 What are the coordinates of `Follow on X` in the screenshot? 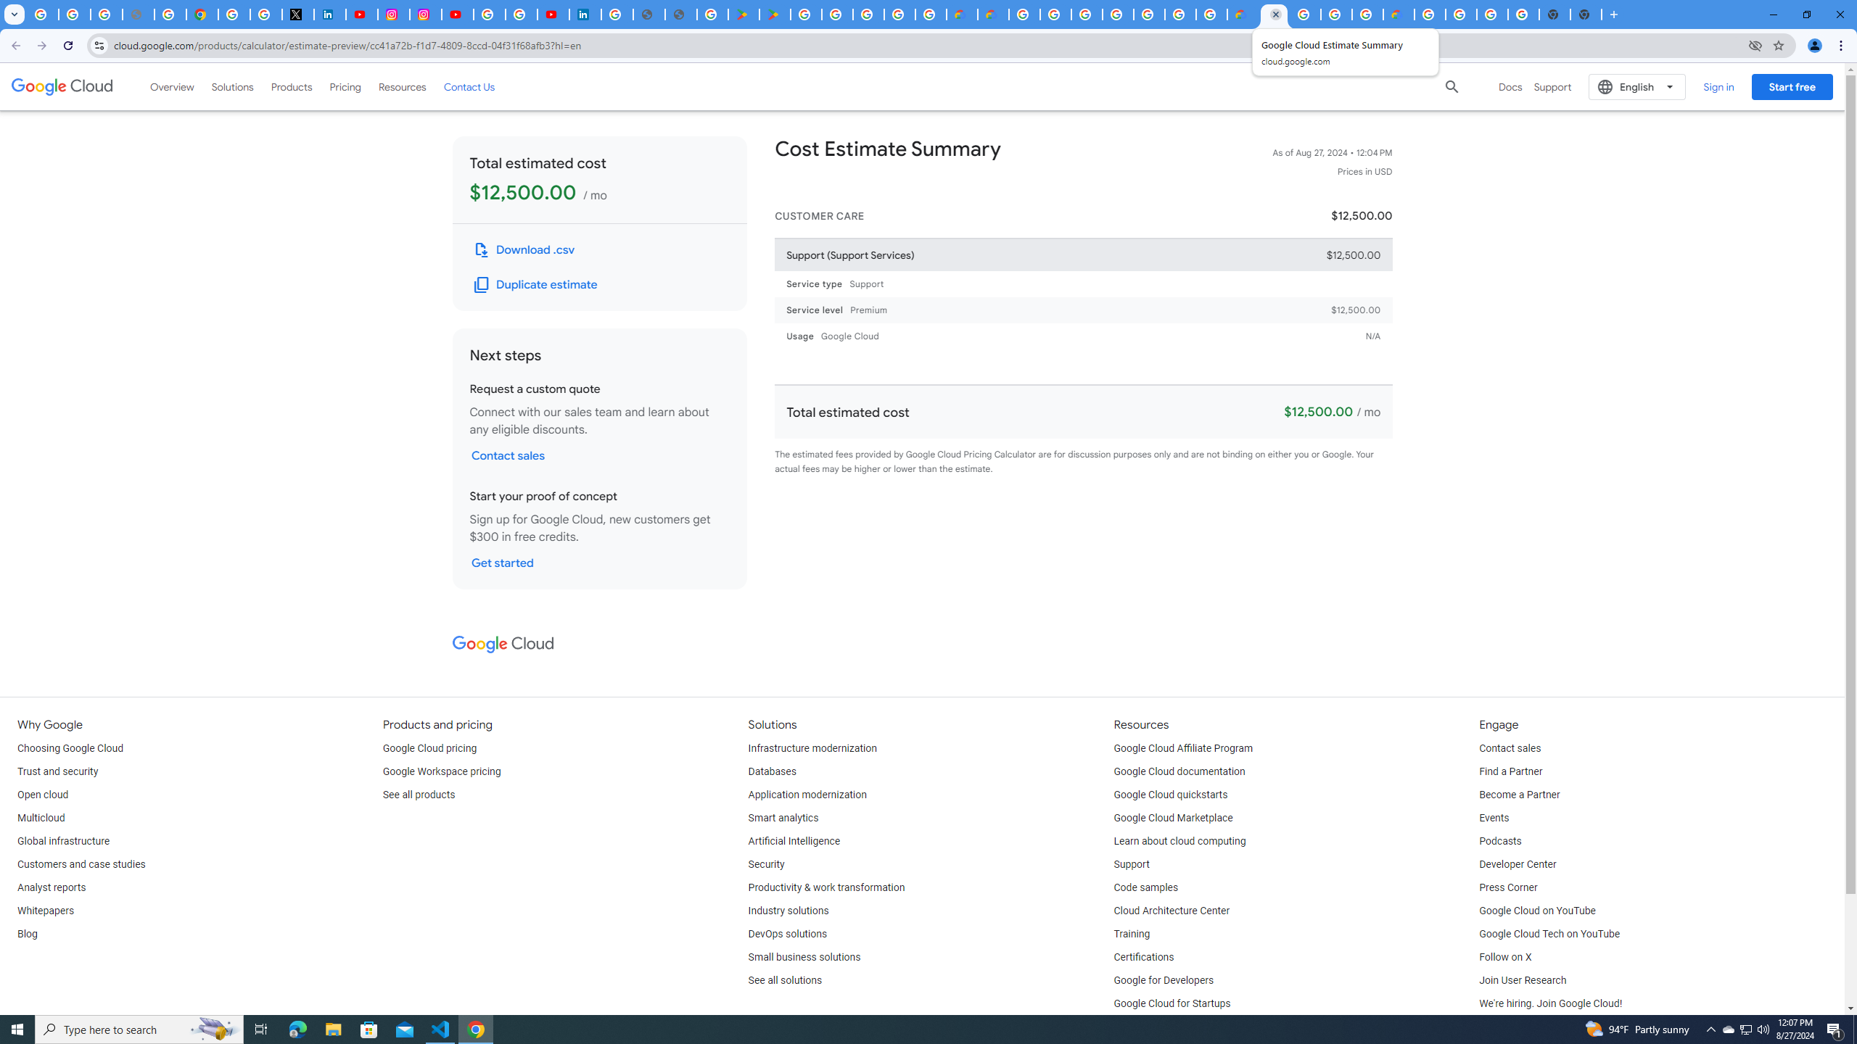 It's located at (1504, 957).